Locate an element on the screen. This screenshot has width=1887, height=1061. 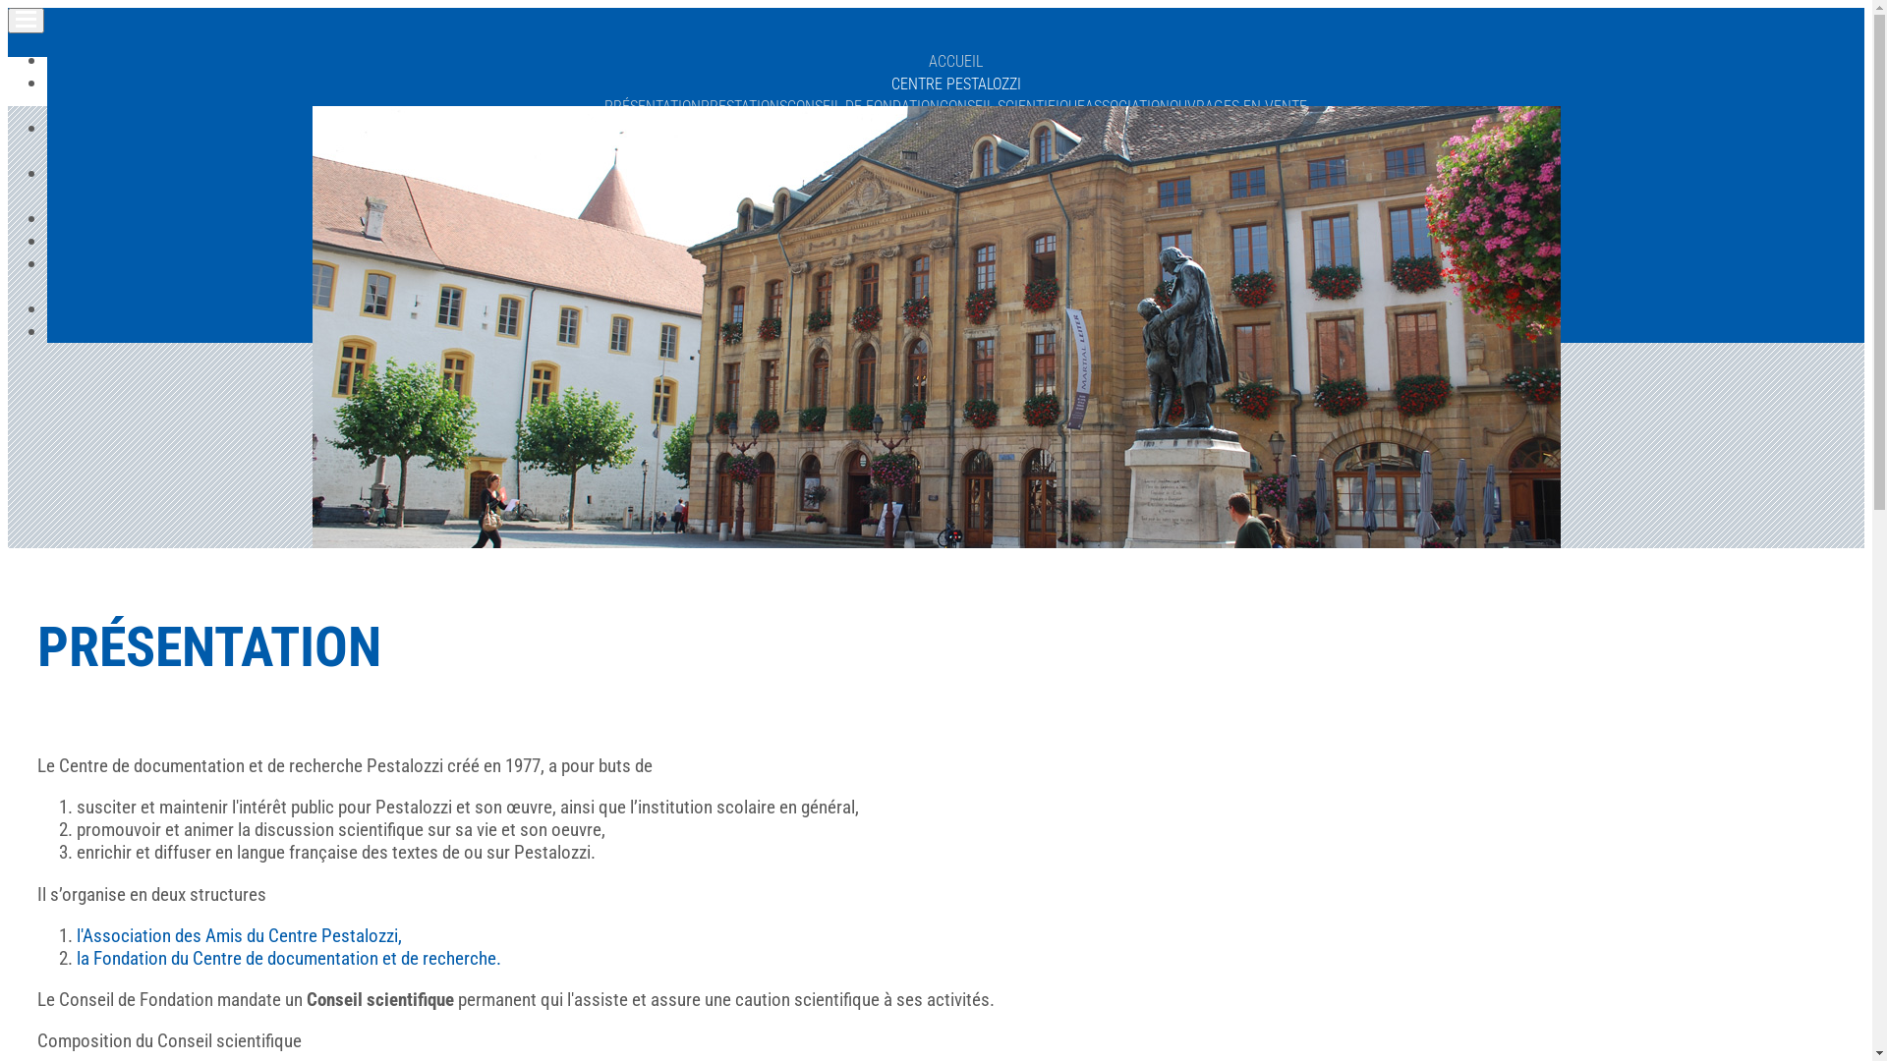
OUVRAGES EN VENTE is located at coordinates (1238, 106).